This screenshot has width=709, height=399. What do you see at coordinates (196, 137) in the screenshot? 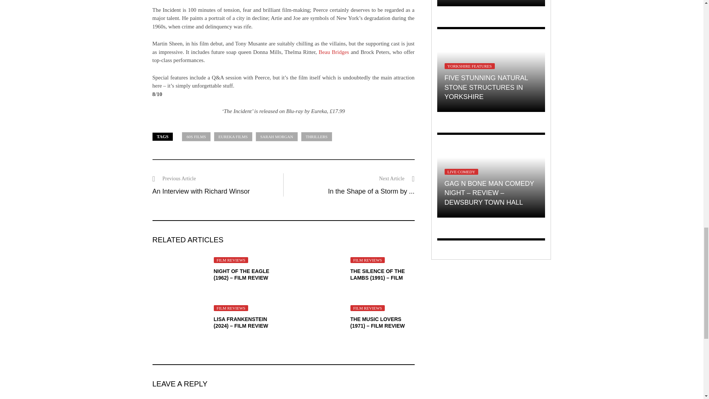
I see `View all posts tagged 60s Films` at bounding box center [196, 137].